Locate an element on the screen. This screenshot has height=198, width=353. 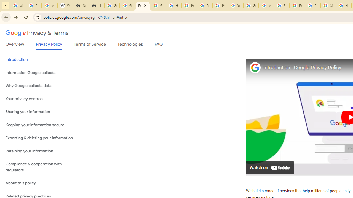
New Tab is located at coordinates (97, 5).